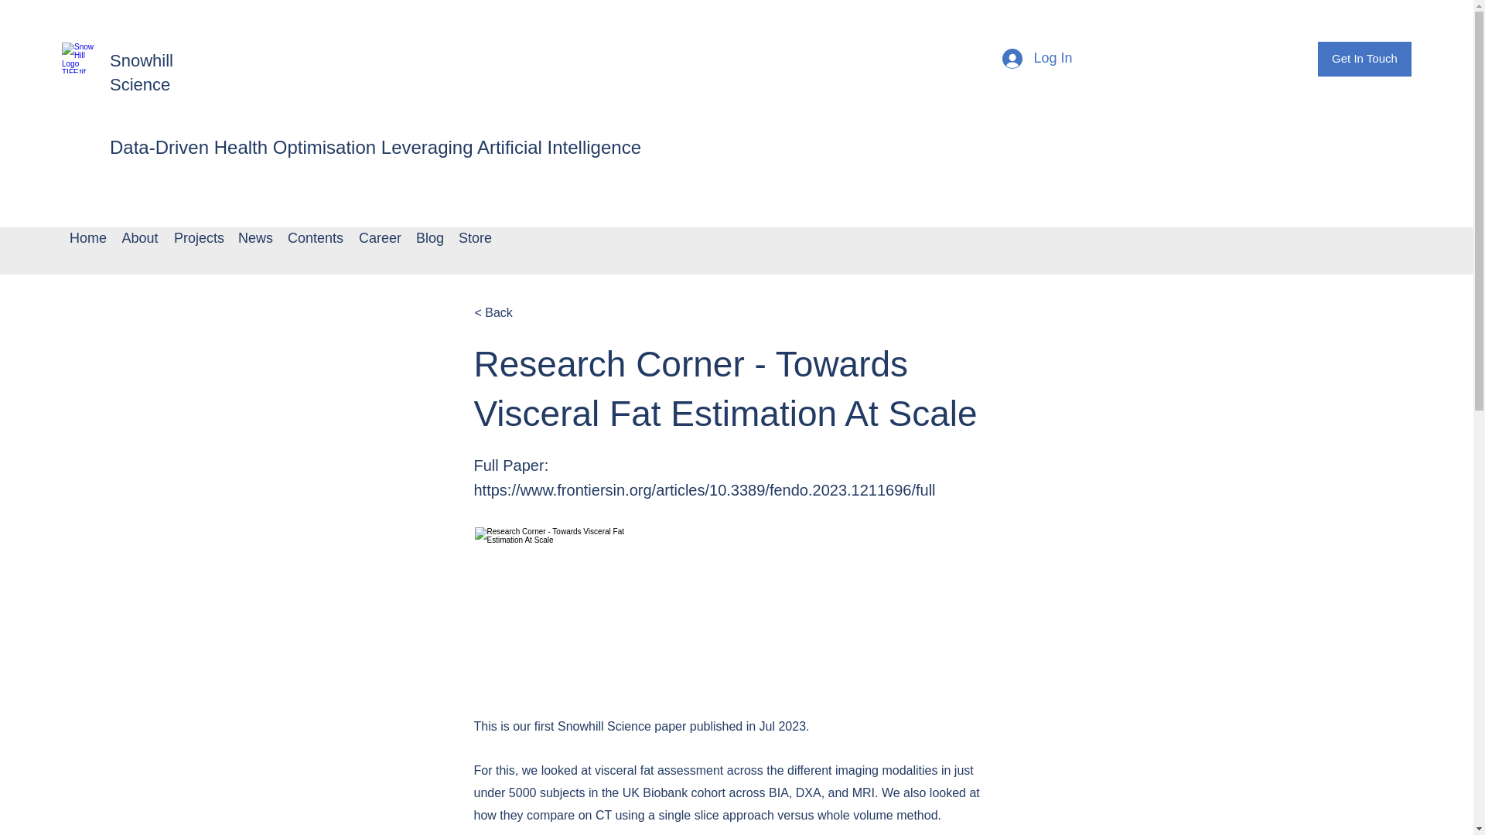 This screenshot has height=835, width=1485. What do you see at coordinates (379, 238) in the screenshot?
I see `Career` at bounding box center [379, 238].